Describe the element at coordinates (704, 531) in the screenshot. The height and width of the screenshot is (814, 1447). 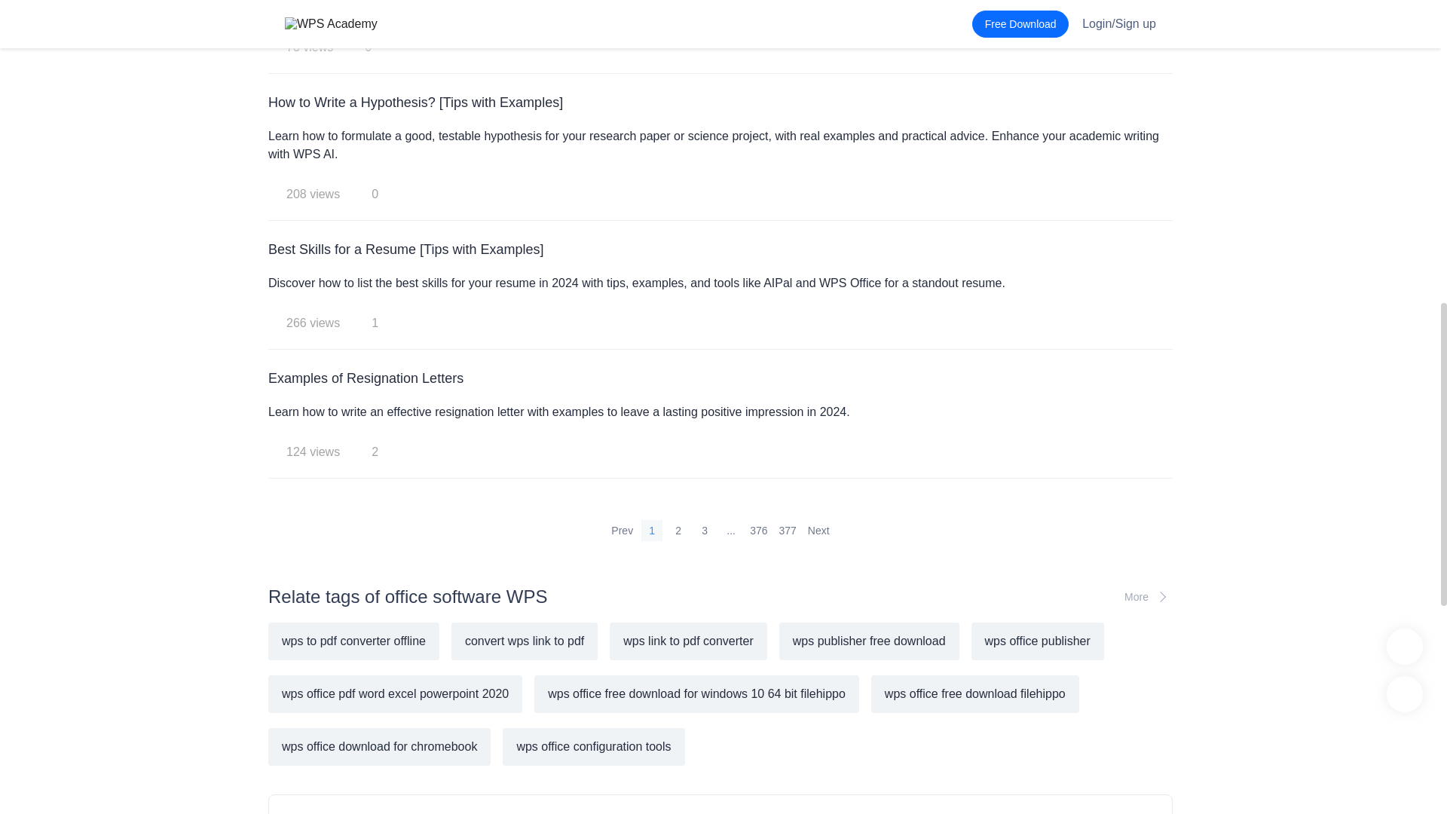
I see `3` at that location.